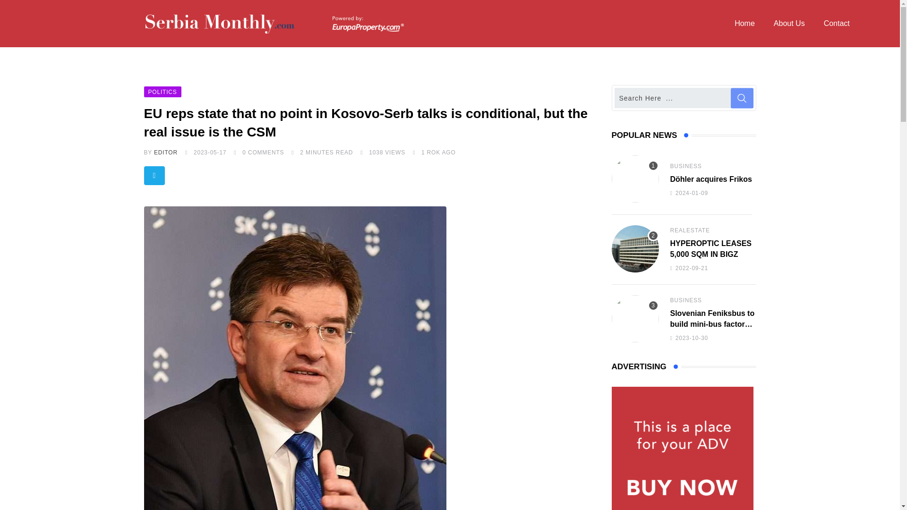  I want to click on Wpisy od Editor, so click(166, 153).